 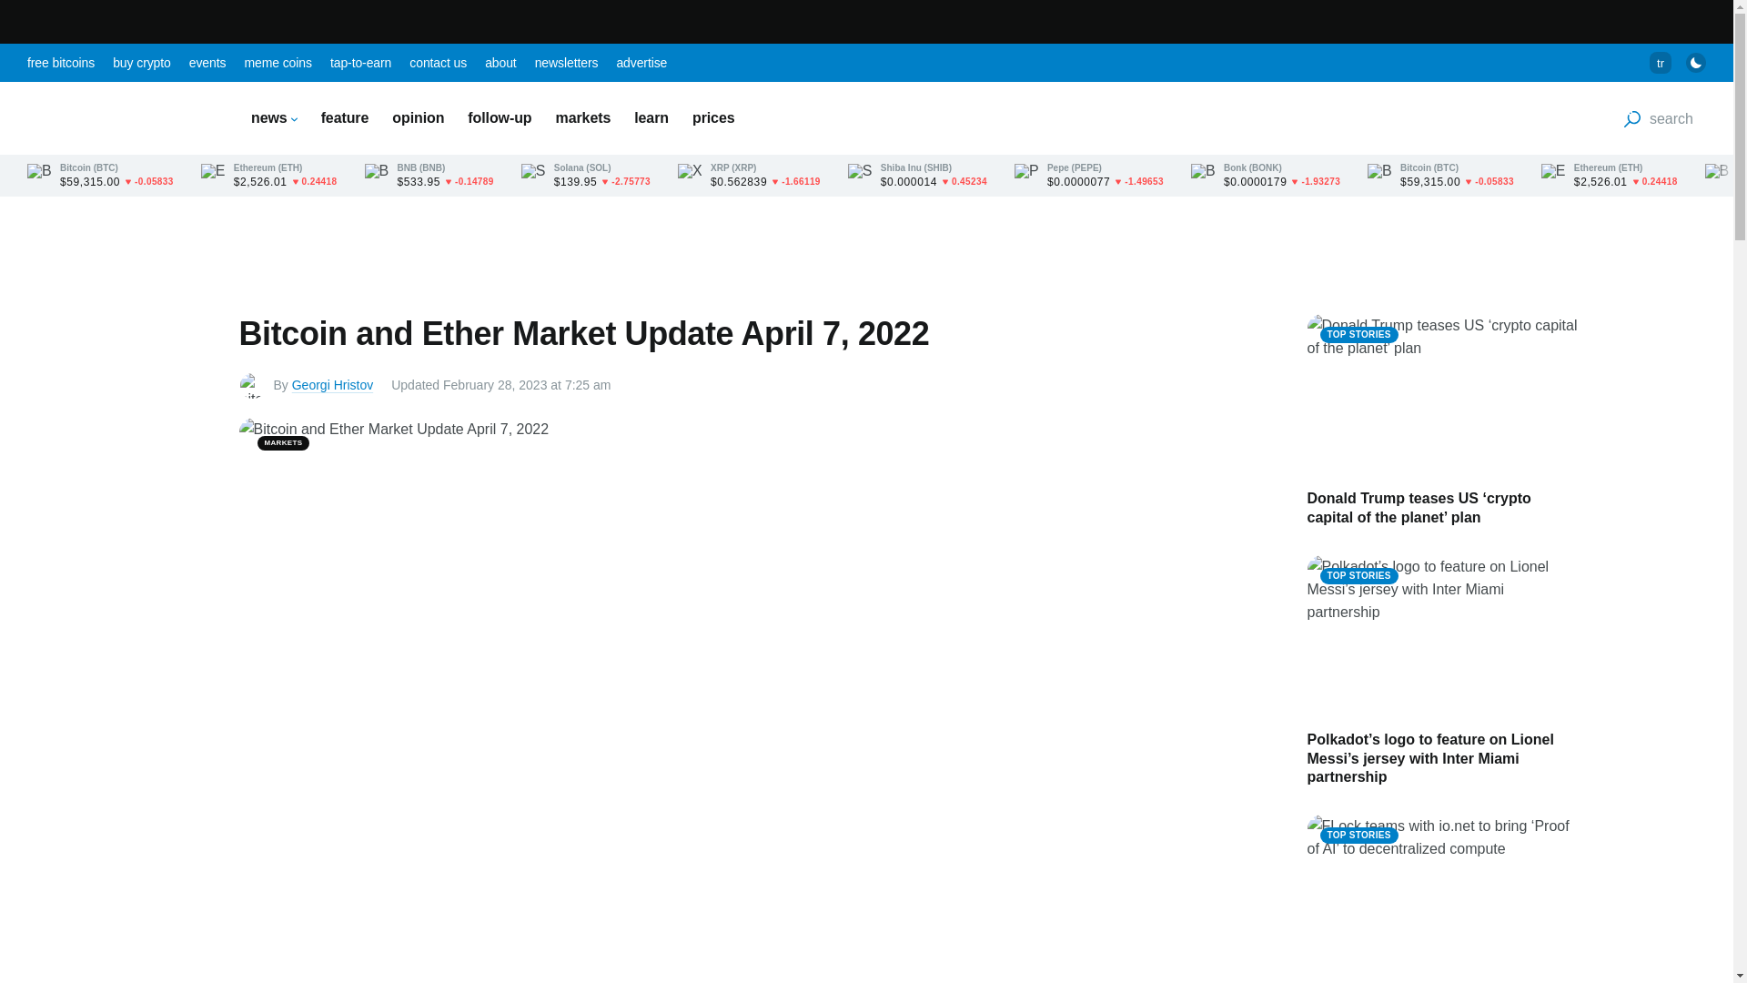 I want to click on markets, so click(x=583, y=117).